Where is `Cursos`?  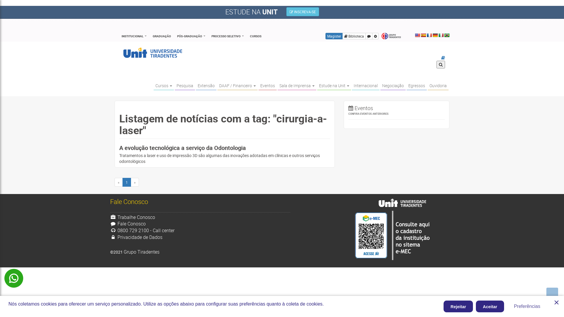
Cursos is located at coordinates (164, 86).